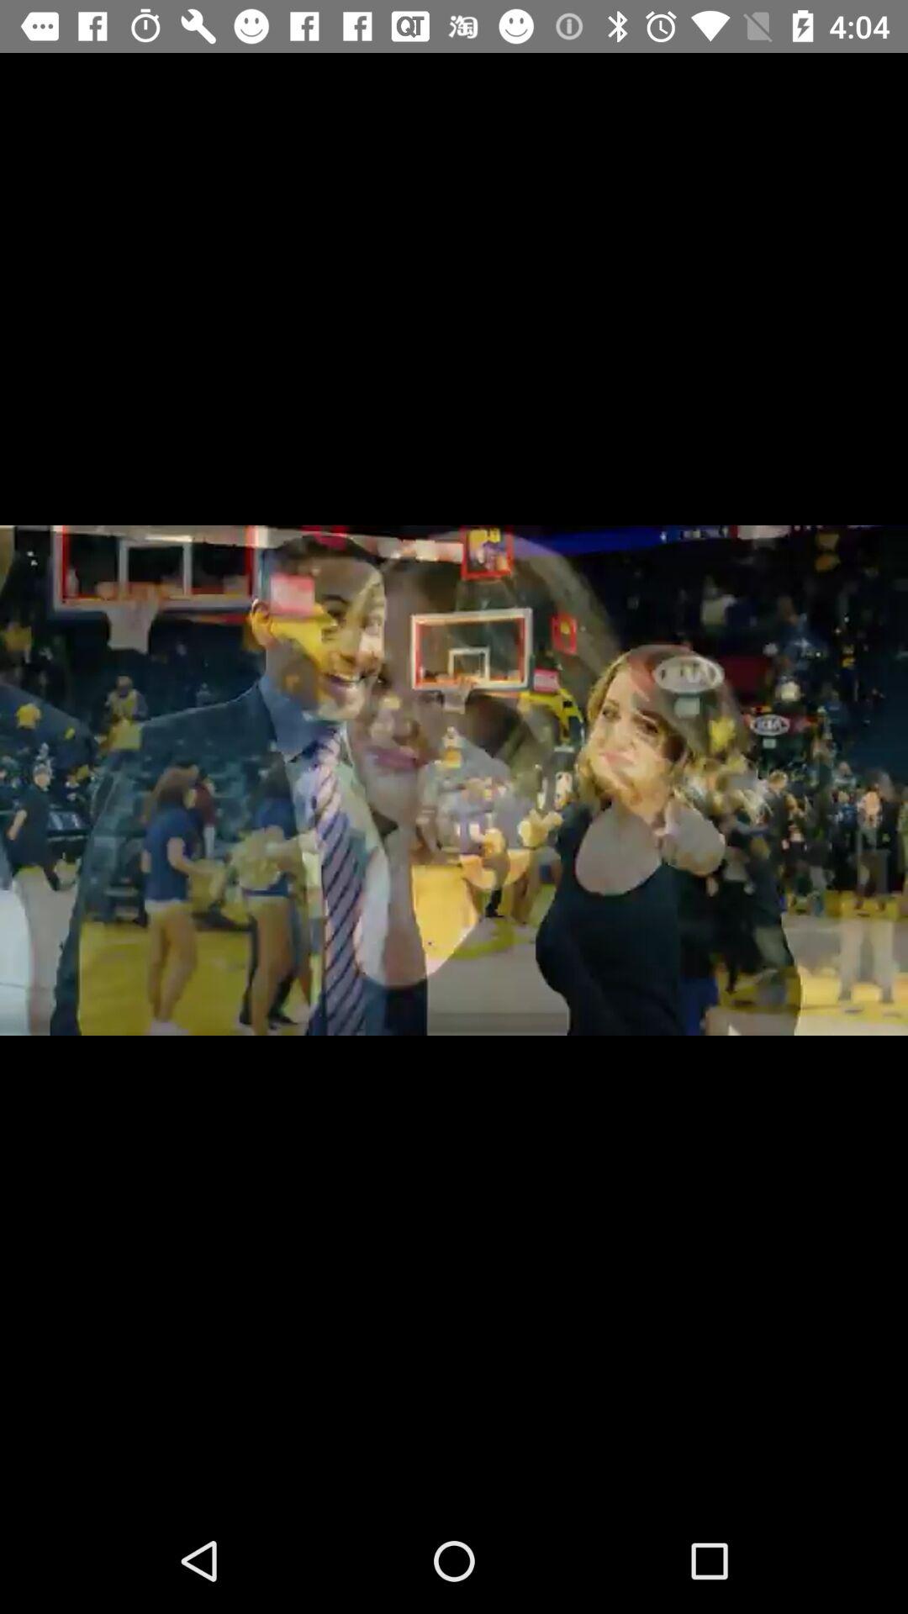 The height and width of the screenshot is (1614, 908). What do you see at coordinates (454, 780) in the screenshot?
I see `click item at the center` at bounding box center [454, 780].